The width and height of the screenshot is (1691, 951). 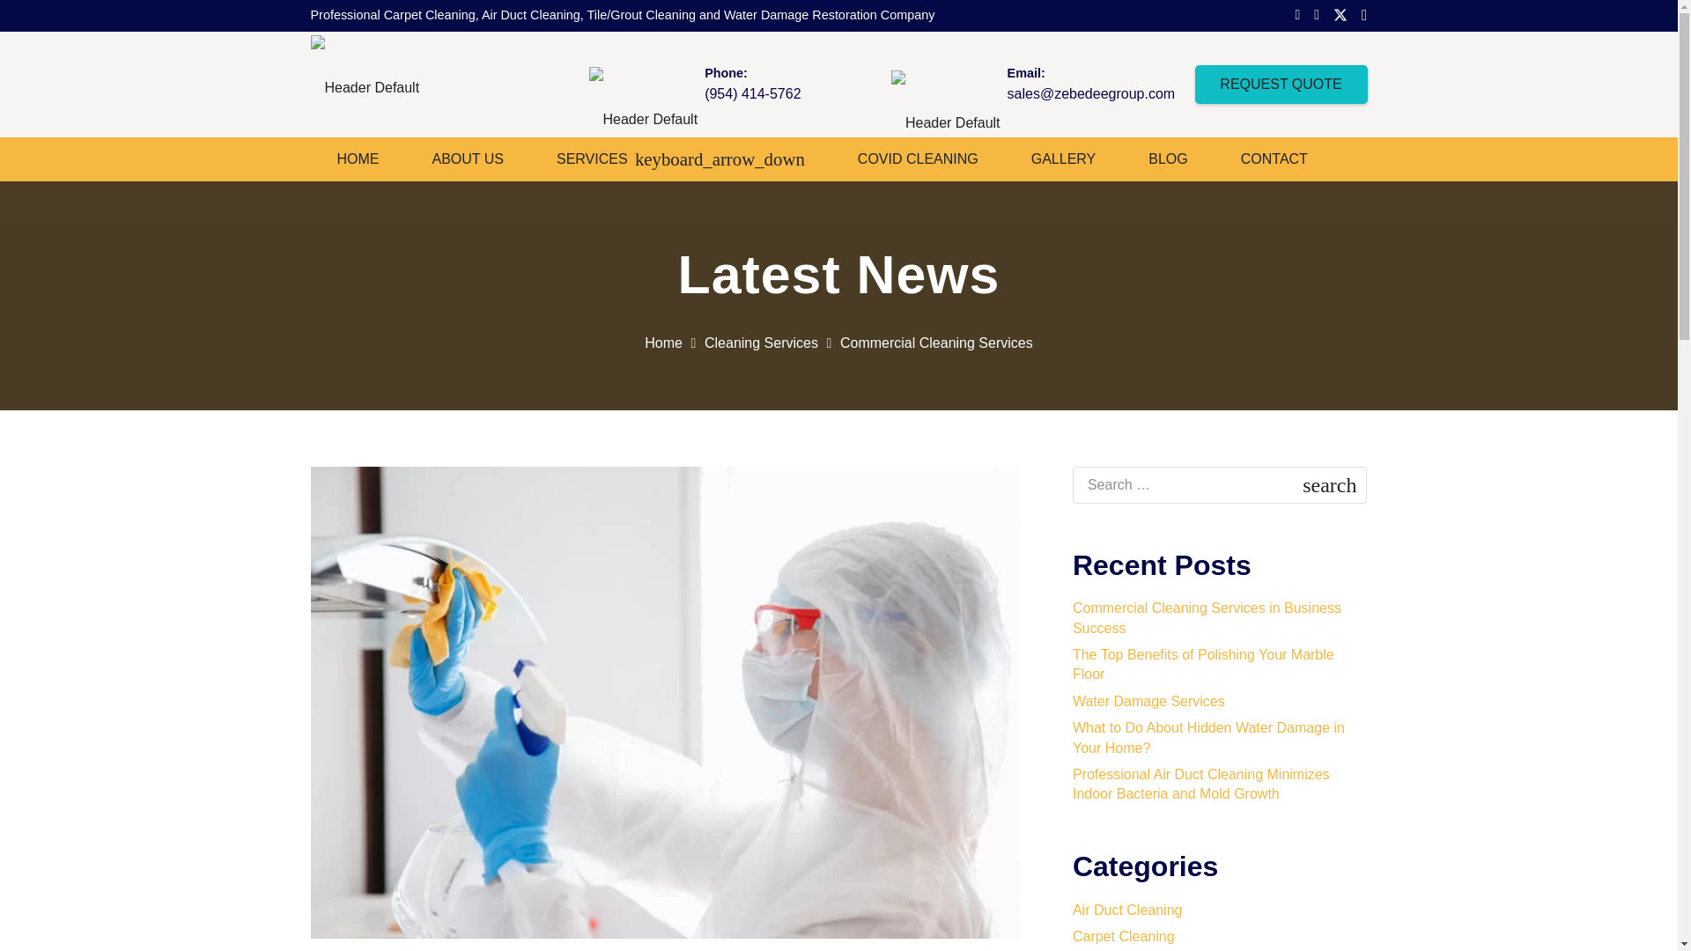 I want to click on Cleaning Services, so click(x=761, y=343).